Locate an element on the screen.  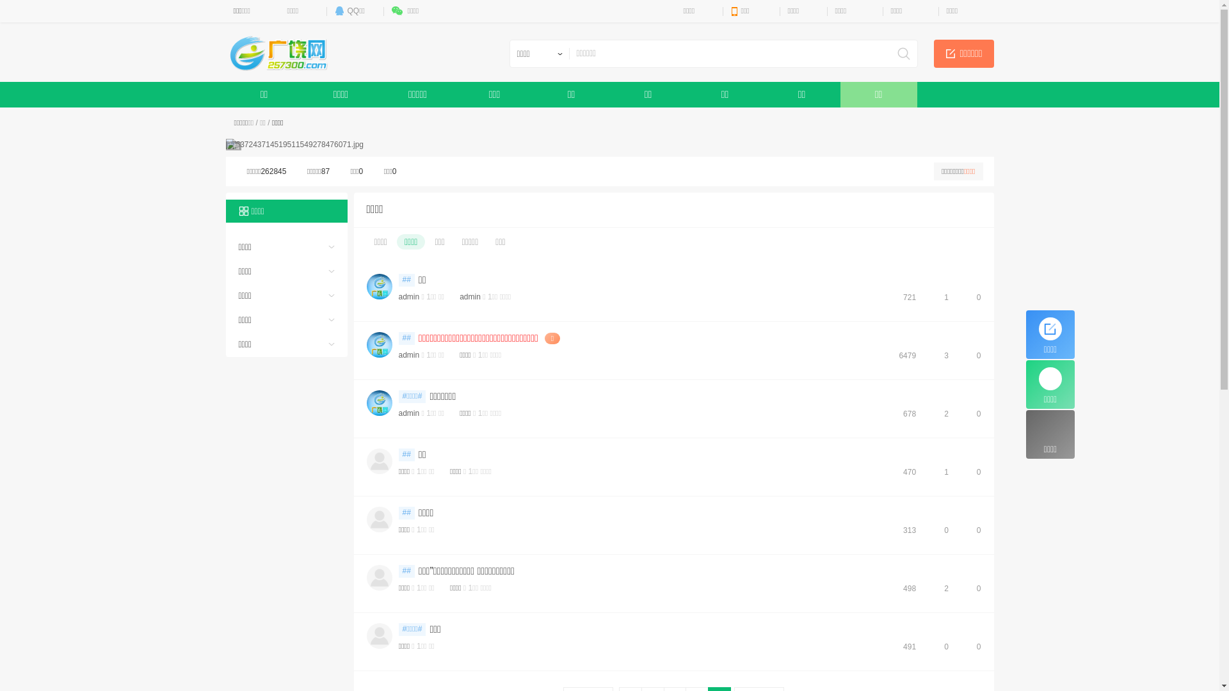
1 is located at coordinates (940, 472).